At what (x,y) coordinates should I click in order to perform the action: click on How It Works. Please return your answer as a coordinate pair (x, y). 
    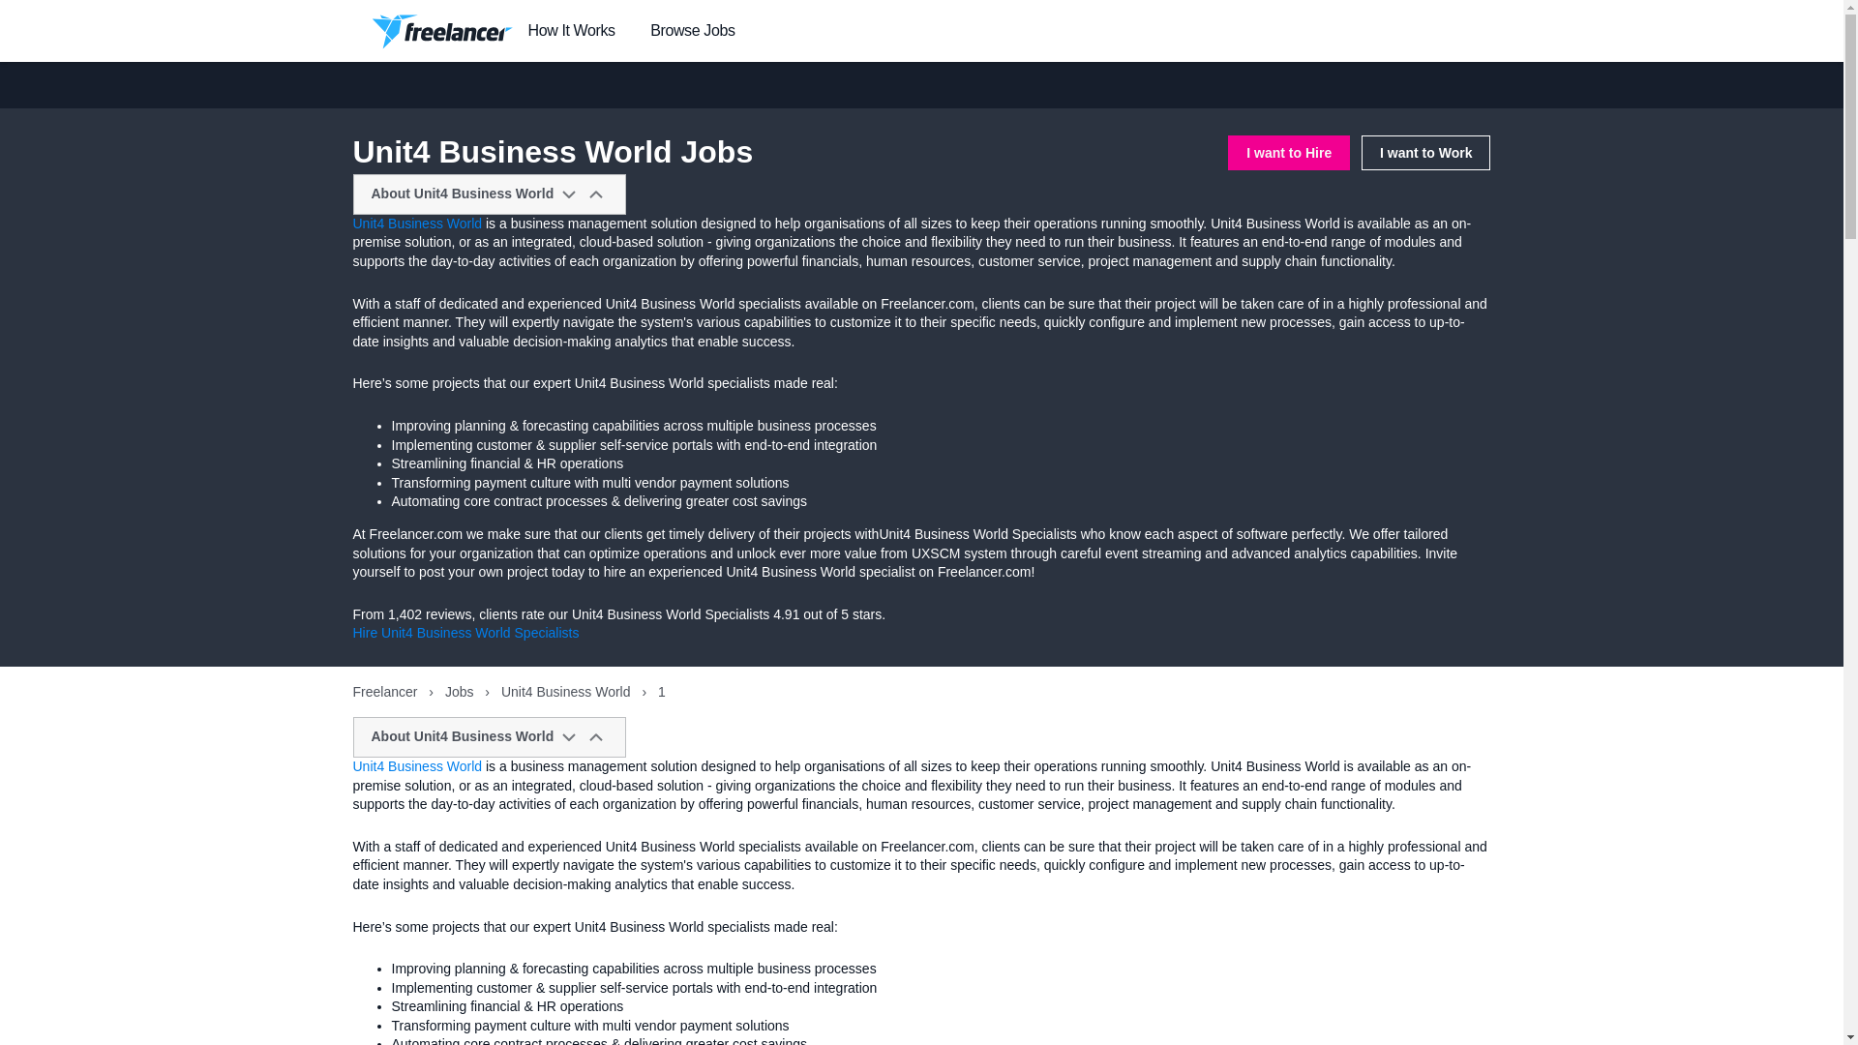
    Looking at the image, I should click on (571, 31).